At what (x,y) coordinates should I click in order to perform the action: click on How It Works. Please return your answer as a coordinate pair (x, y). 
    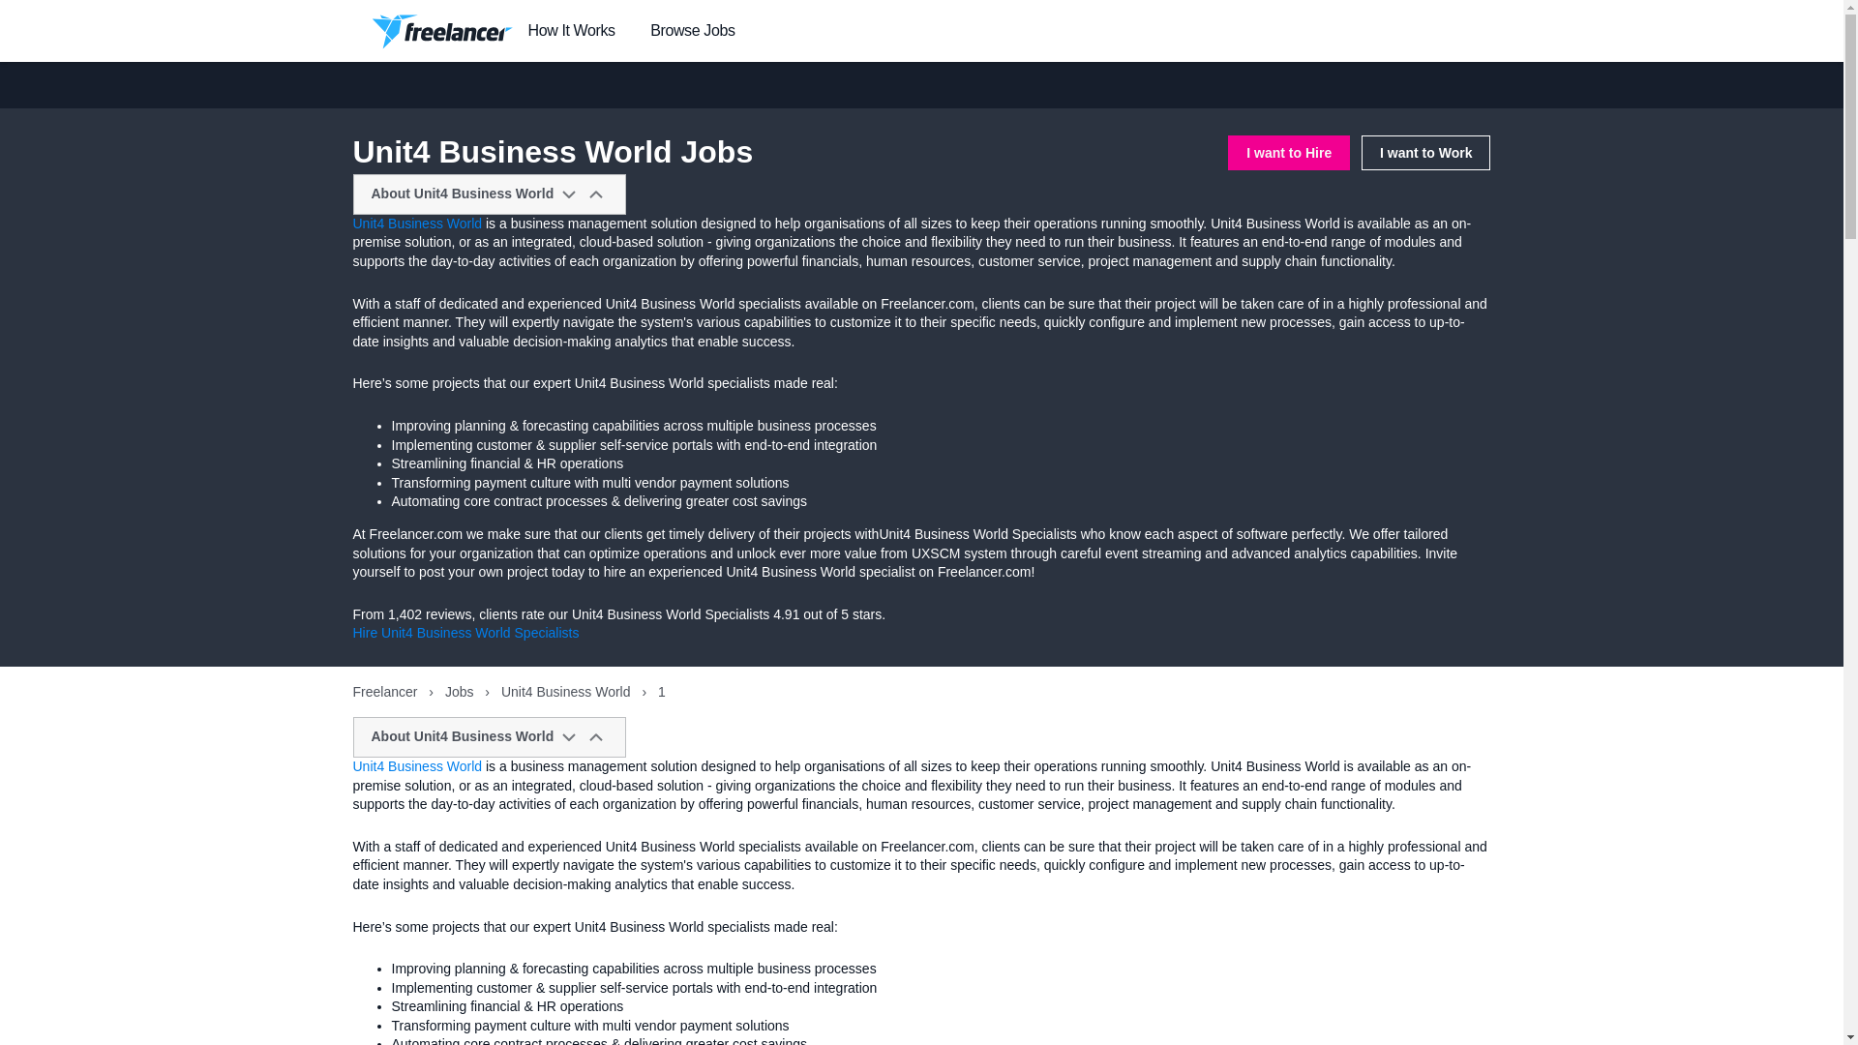
    Looking at the image, I should click on (571, 31).